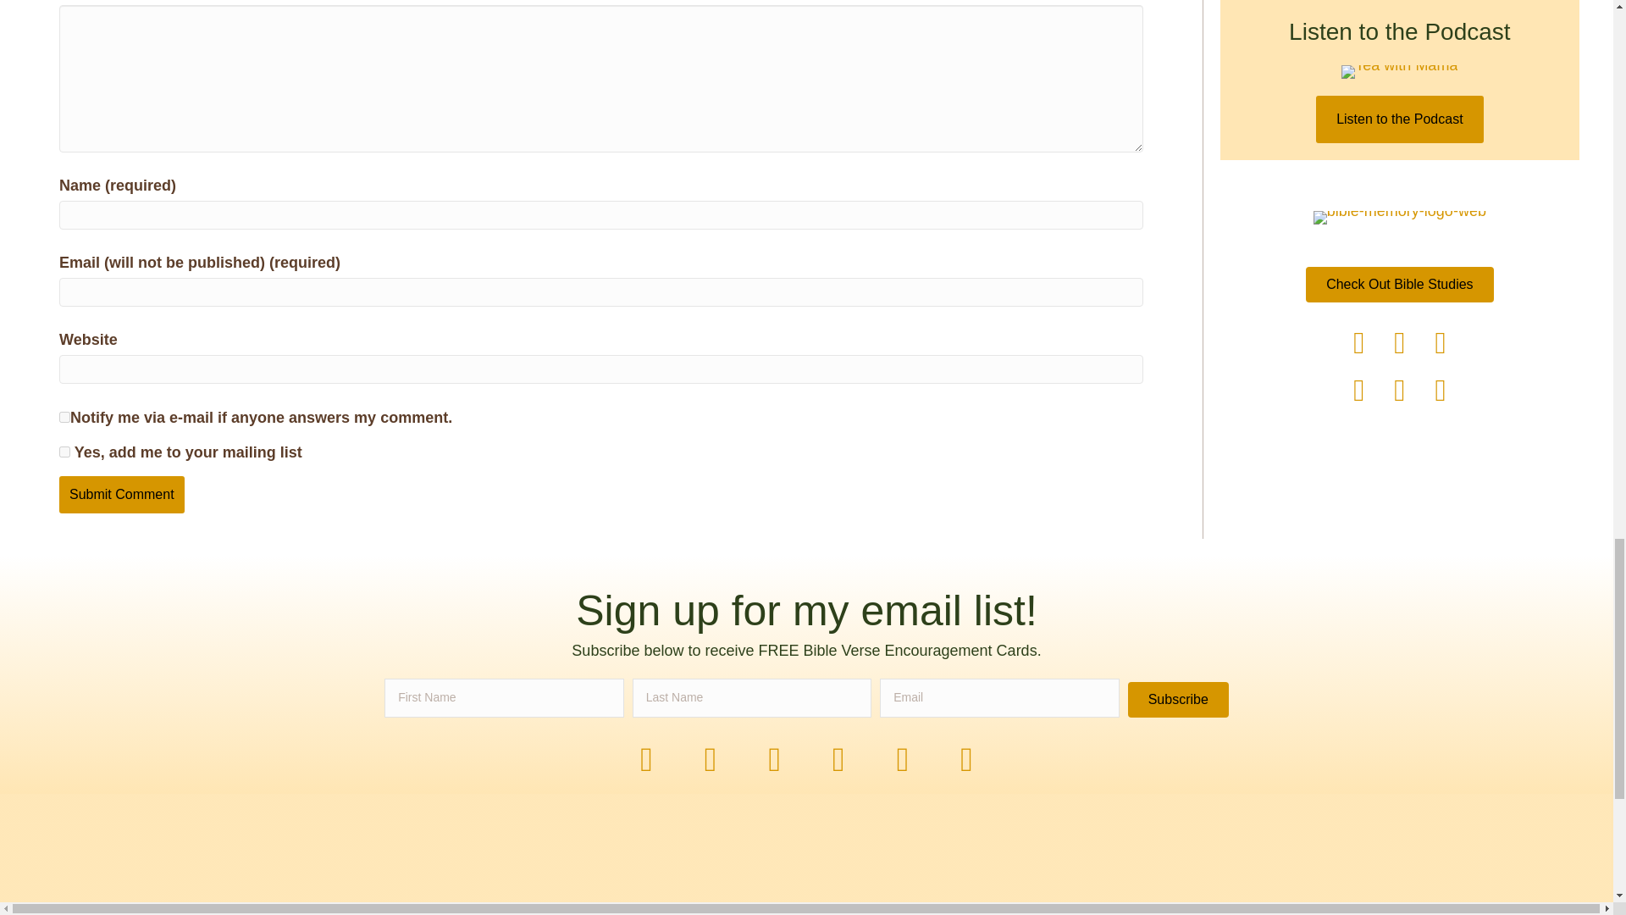  What do you see at coordinates (1399, 217) in the screenshot?
I see `bible-memory-logo-web` at bounding box center [1399, 217].